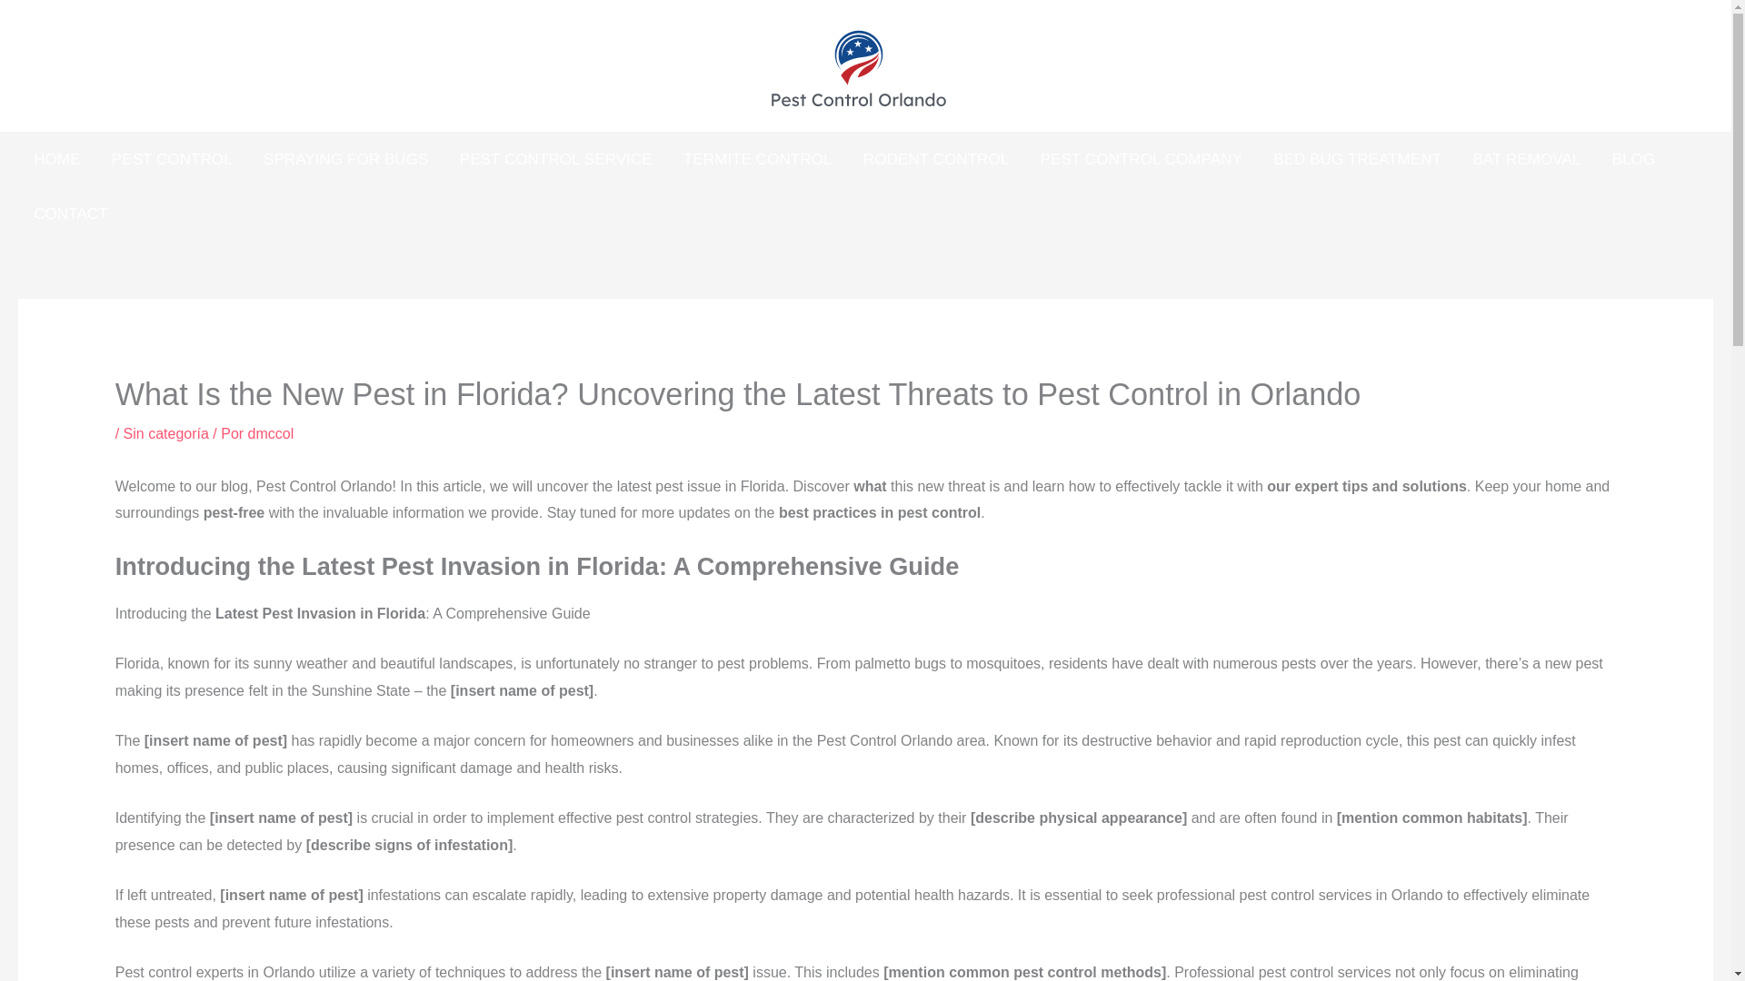 This screenshot has width=1745, height=981. What do you see at coordinates (758, 158) in the screenshot?
I see `TERMITE CONTROL` at bounding box center [758, 158].